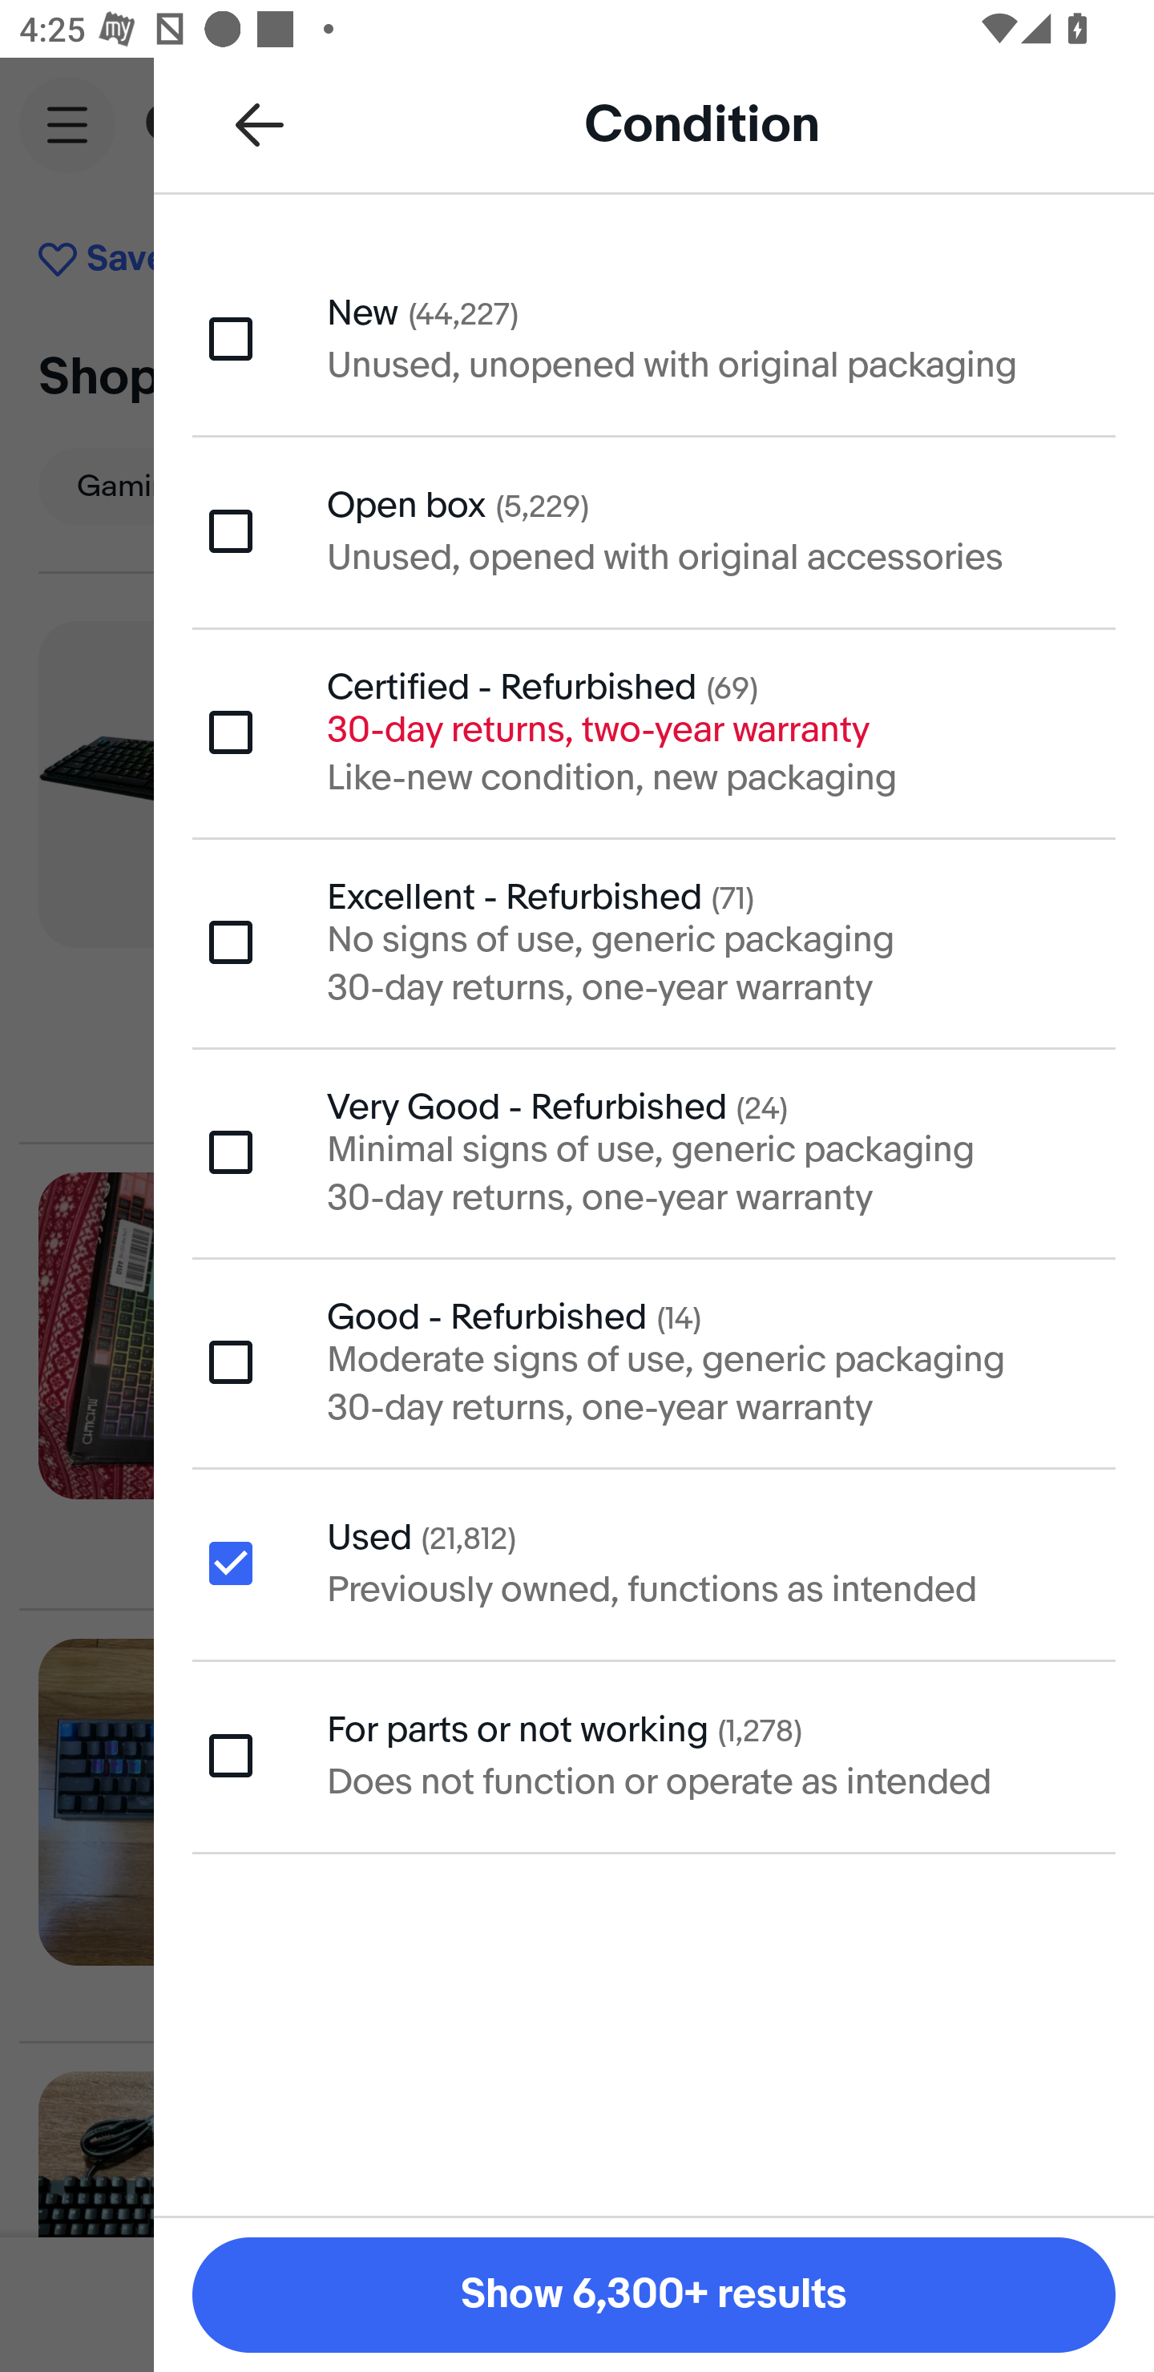  What do you see at coordinates (654, 2295) in the screenshot?
I see `Show 6,300+ results` at bounding box center [654, 2295].